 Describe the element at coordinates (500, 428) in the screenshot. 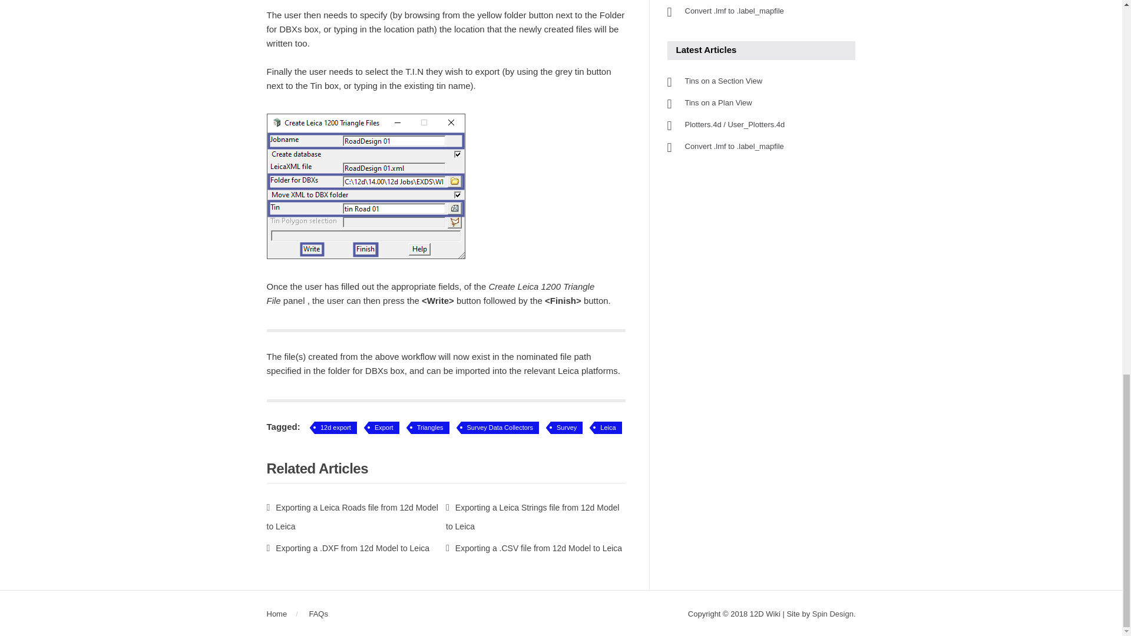

I see `Survey Data Collectors` at that location.